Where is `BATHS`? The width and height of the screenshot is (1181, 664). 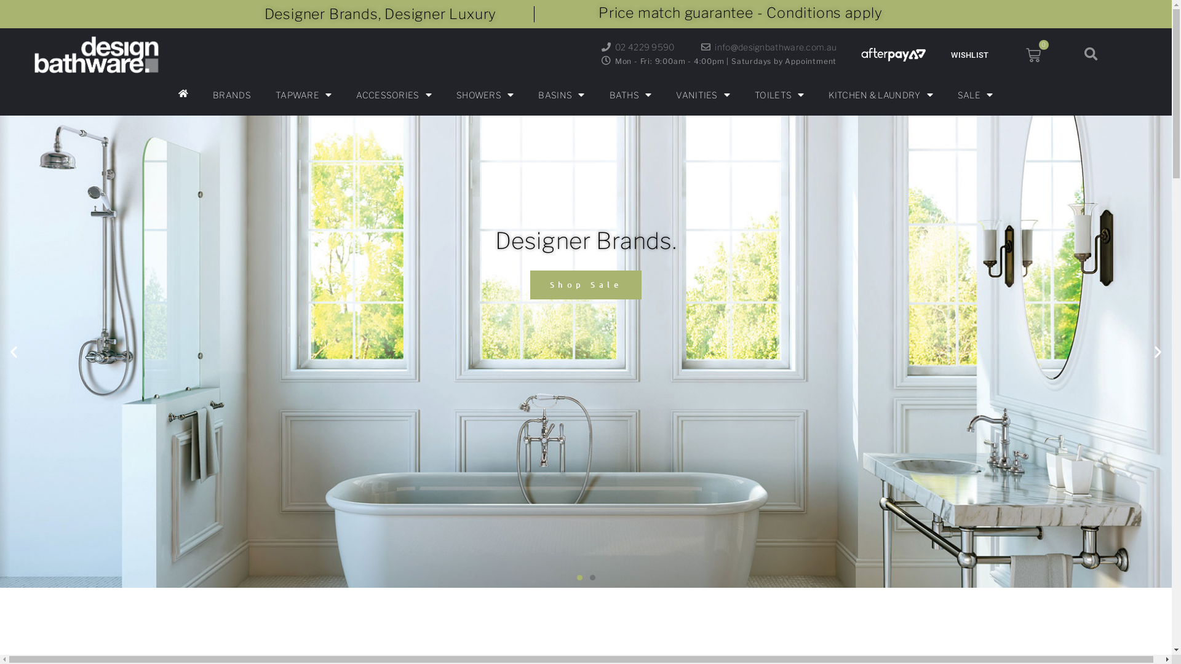
BATHS is located at coordinates (630, 95).